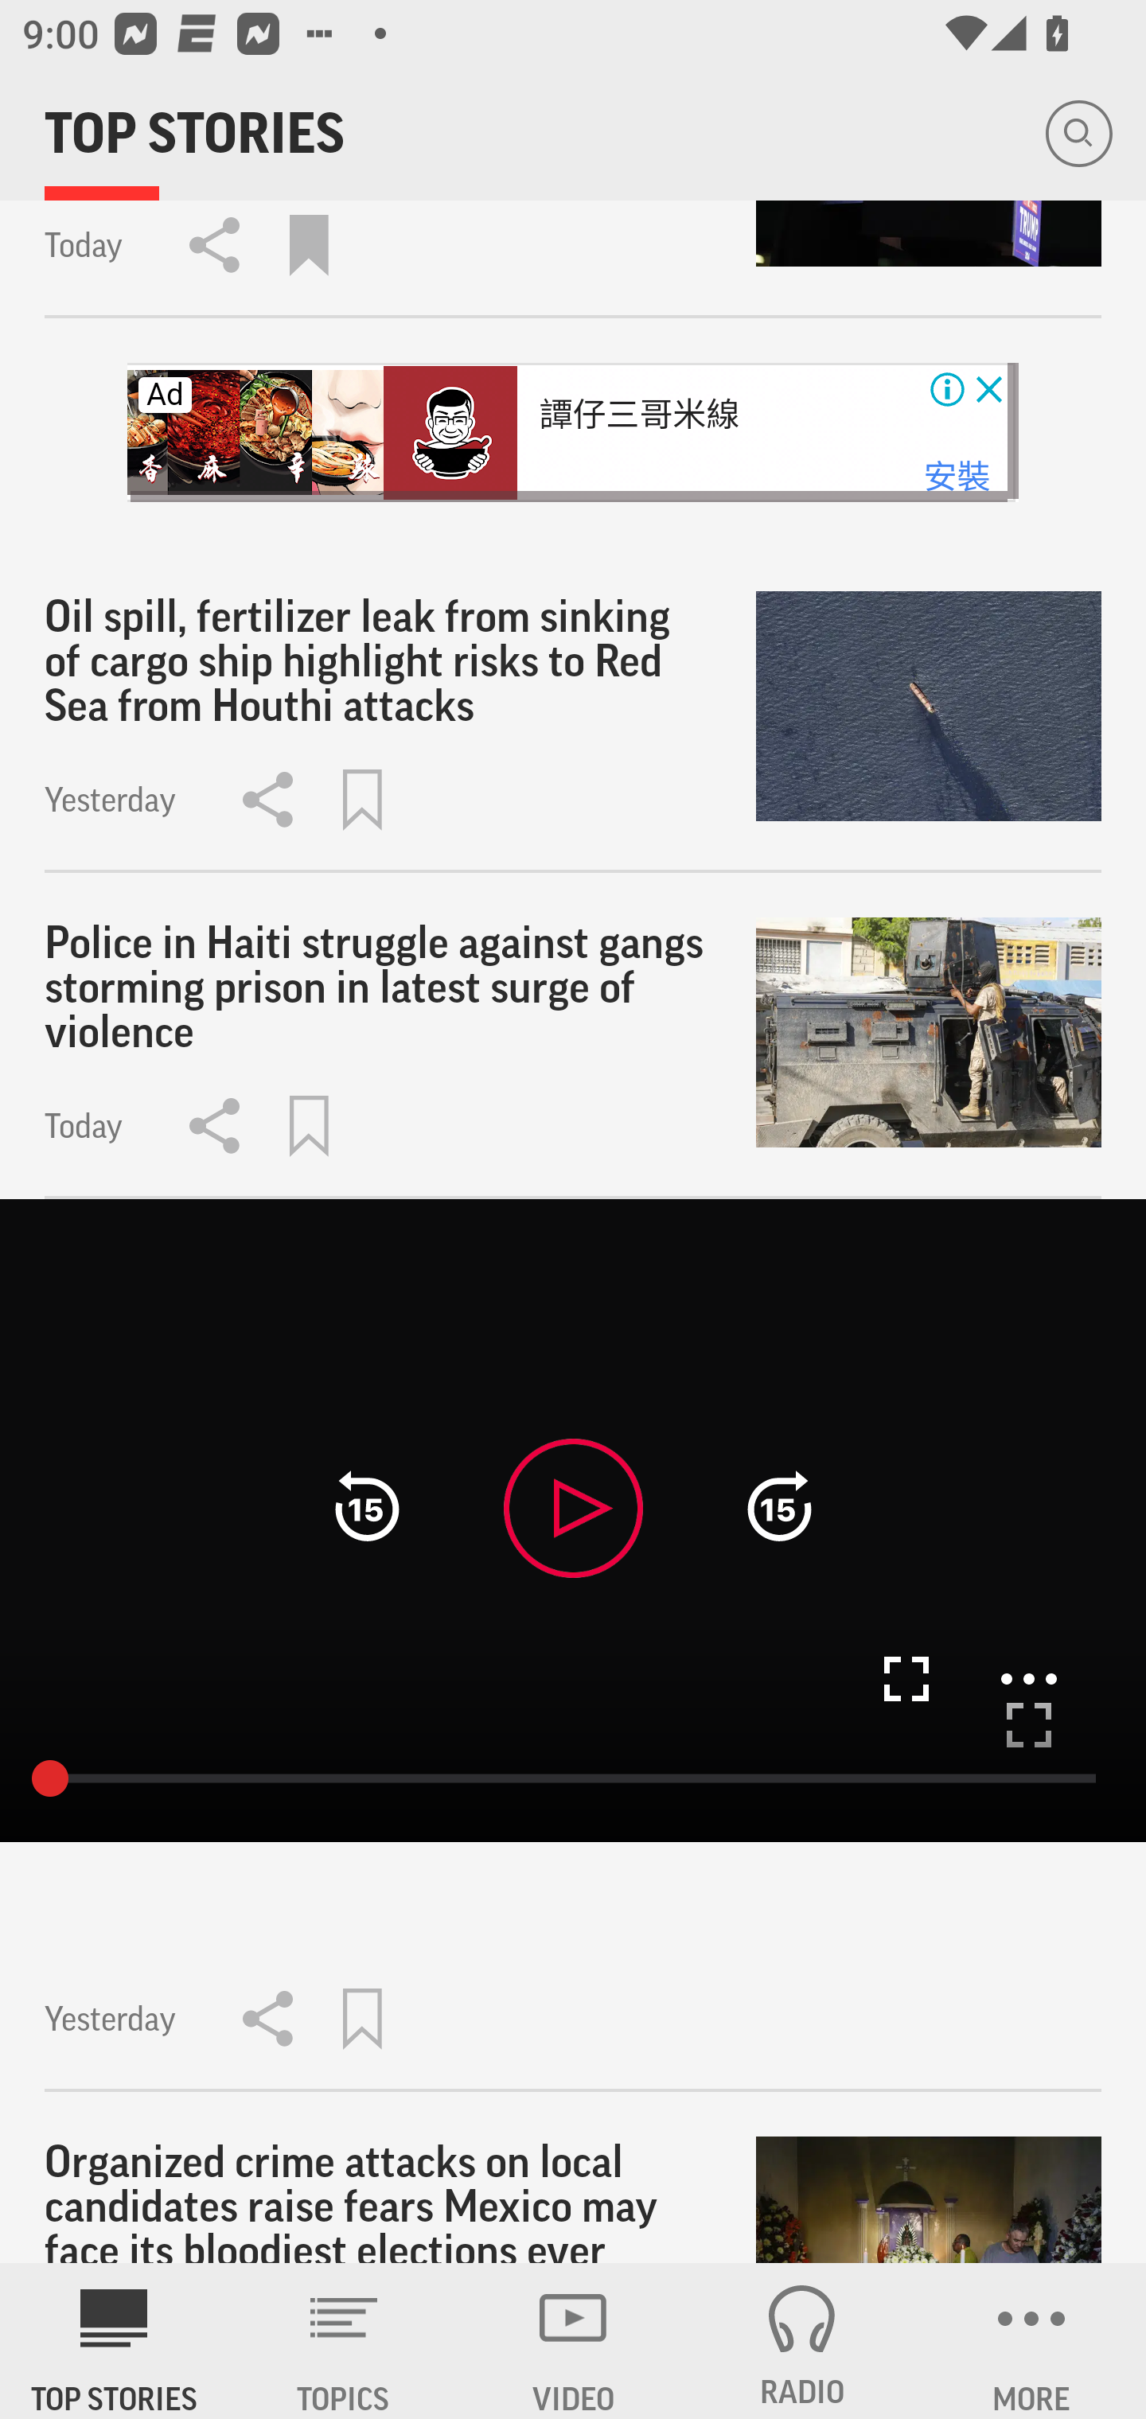 Image resolution: width=1146 pixels, height=2419 pixels. What do you see at coordinates (573, 1508) in the screenshot?
I see `Play` at bounding box center [573, 1508].